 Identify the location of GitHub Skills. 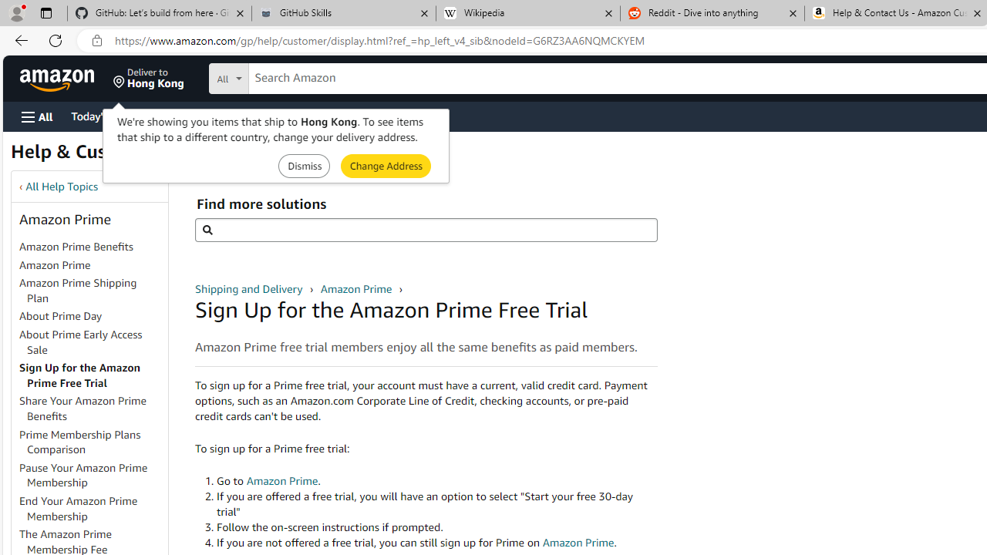
(343, 14).